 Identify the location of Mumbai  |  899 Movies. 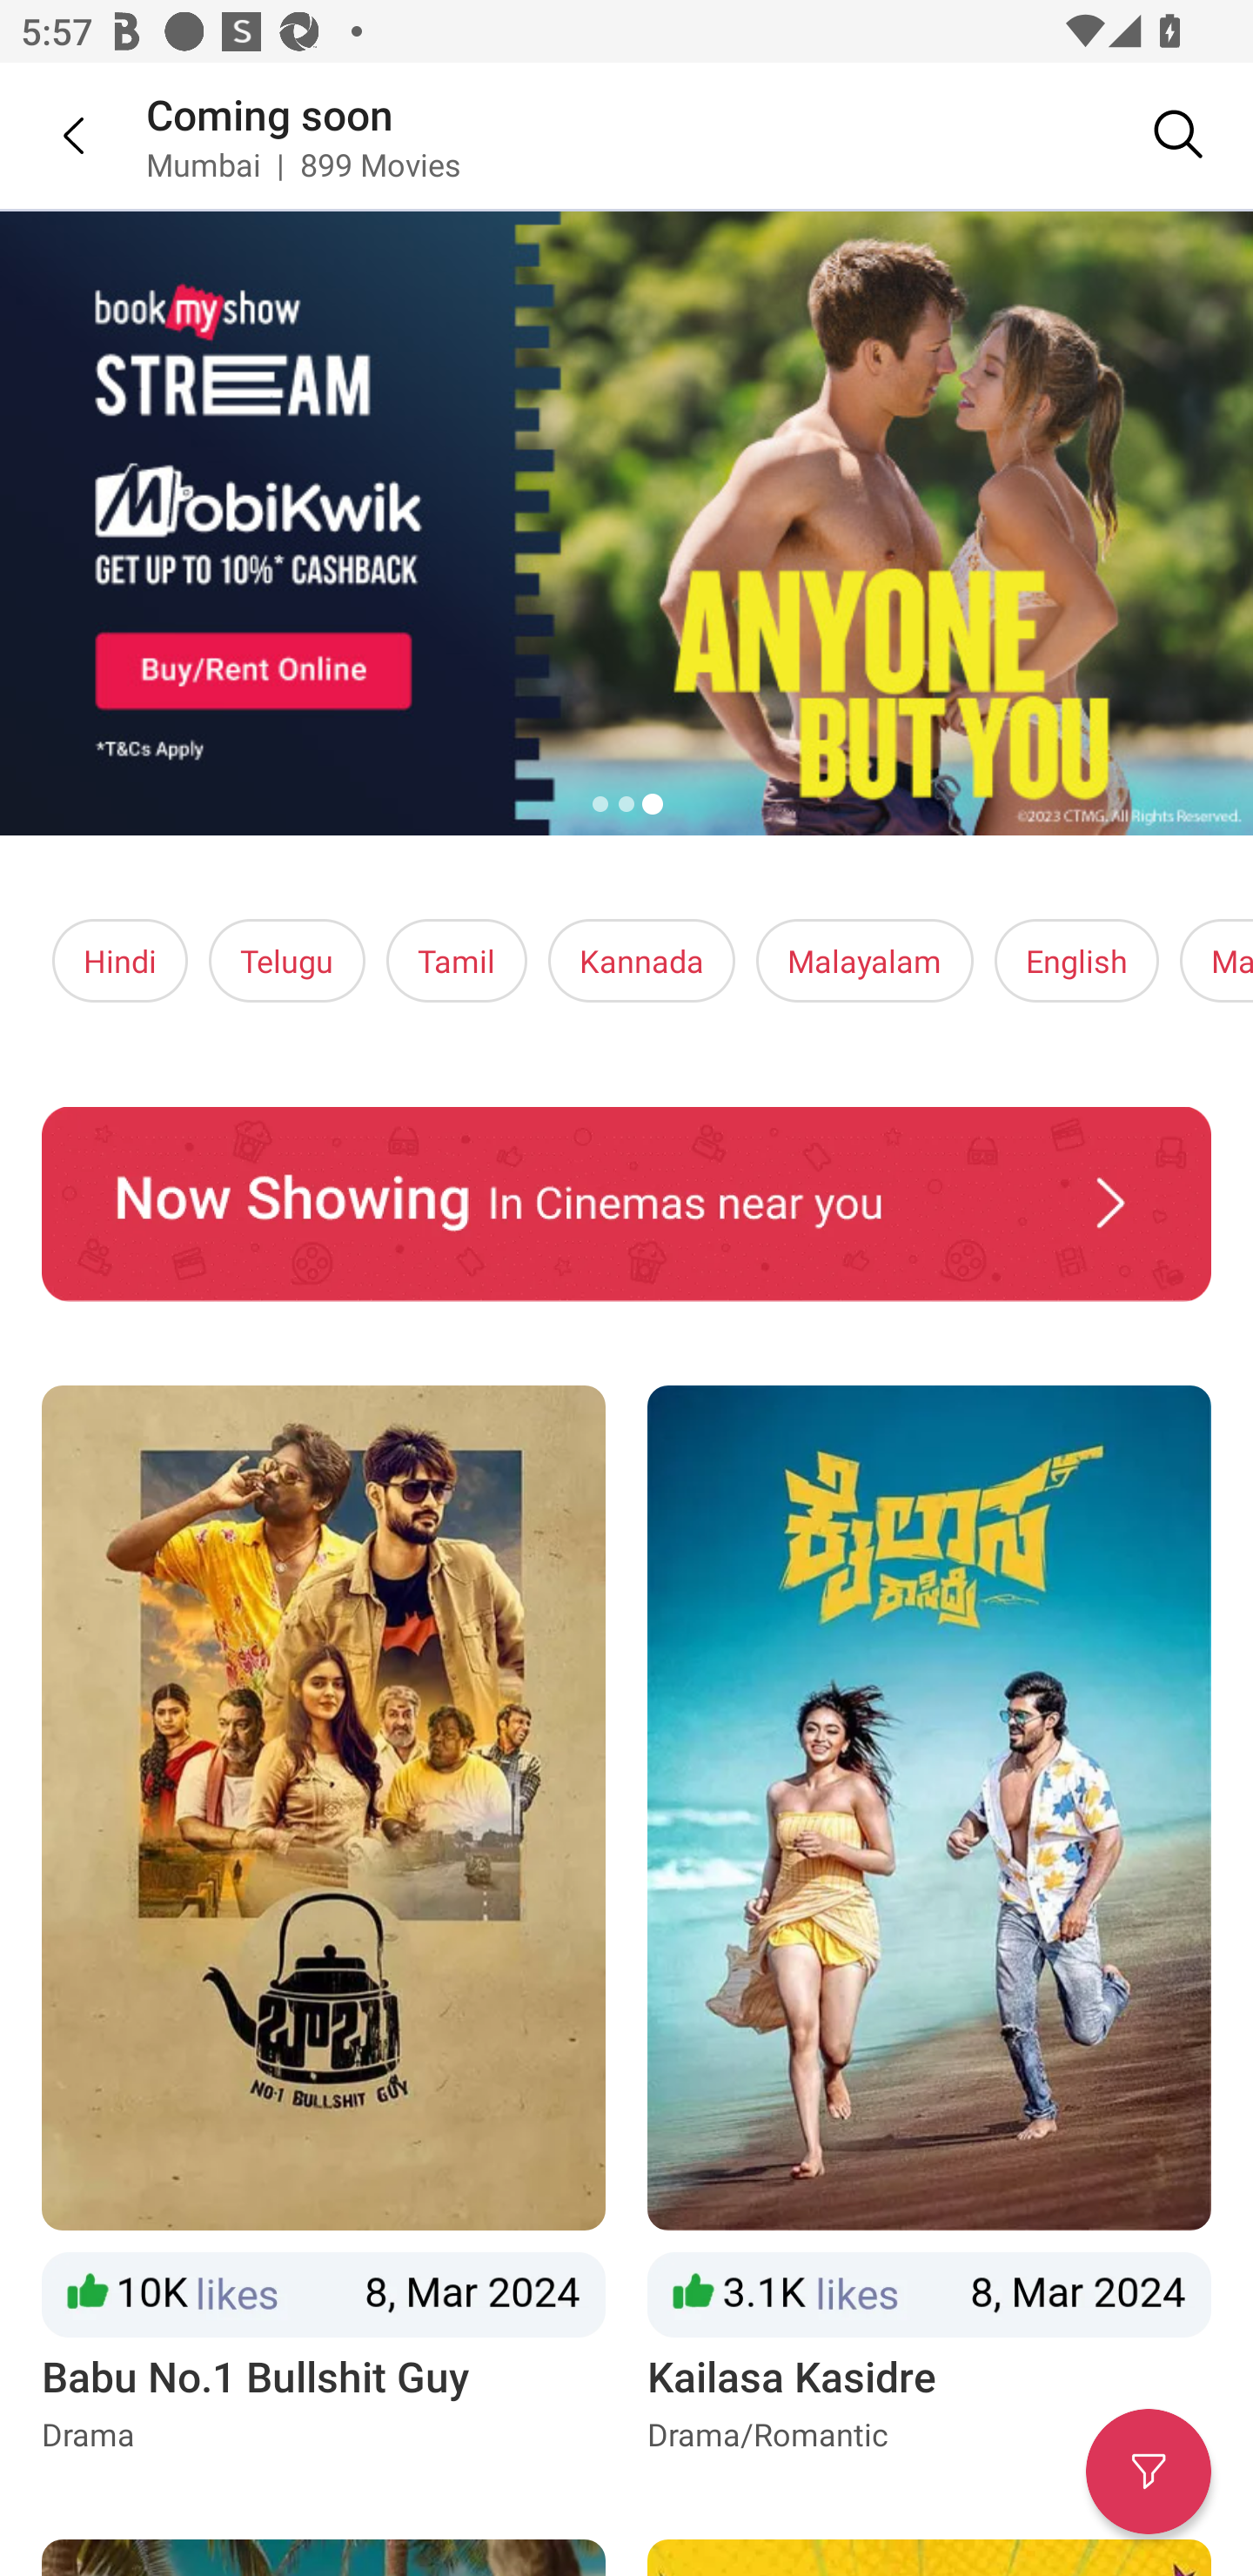
(303, 164).